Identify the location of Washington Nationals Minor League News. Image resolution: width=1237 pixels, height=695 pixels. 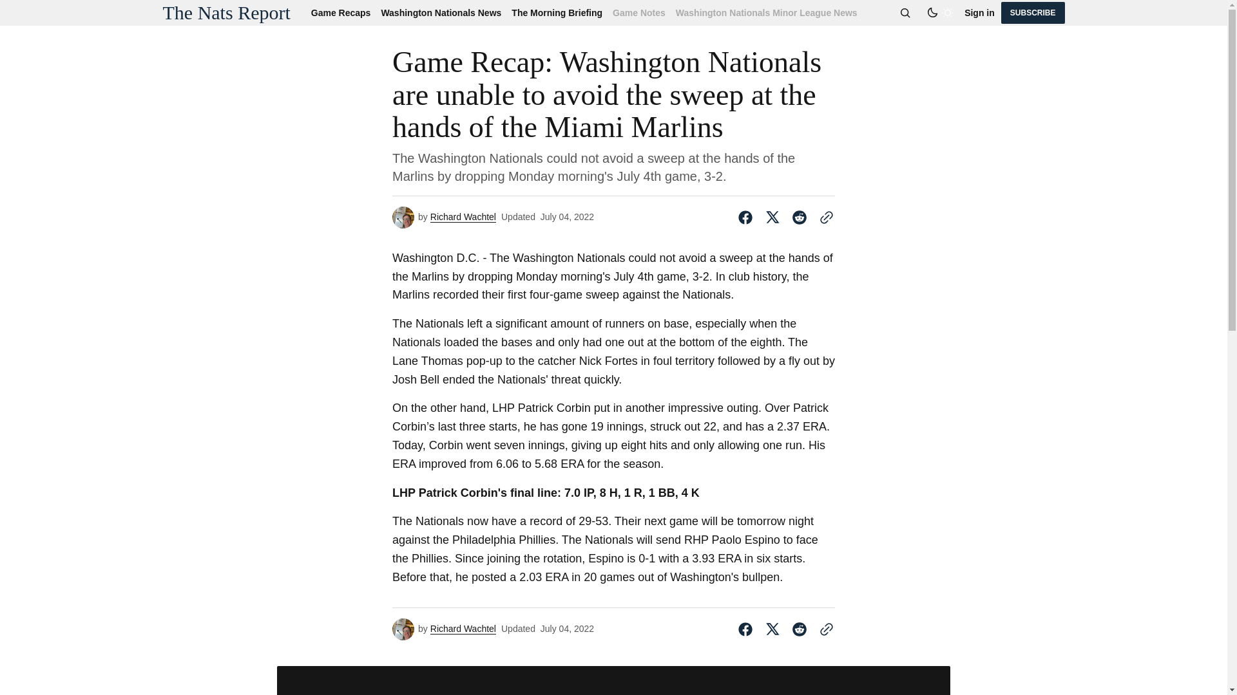
(763, 13).